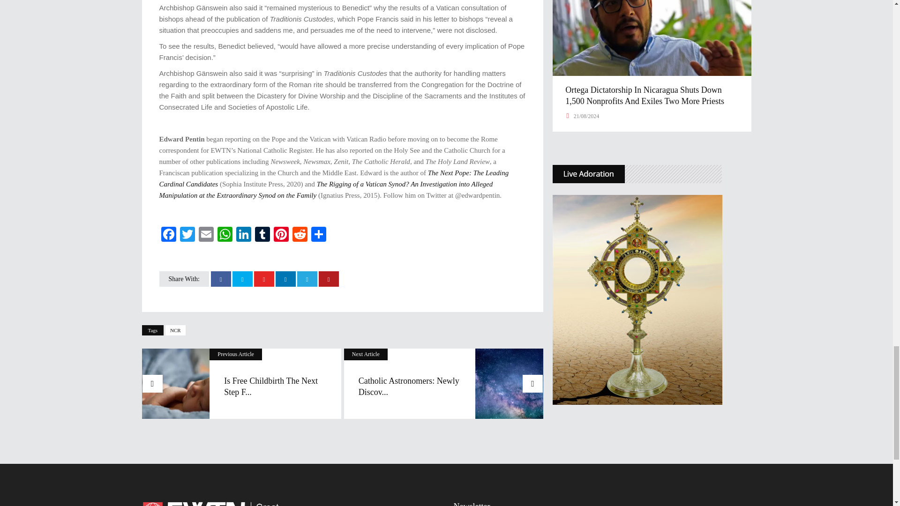 The height and width of the screenshot is (506, 900). Describe the element at coordinates (300, 235) in the screenshot. I see `Reddit` at that location.